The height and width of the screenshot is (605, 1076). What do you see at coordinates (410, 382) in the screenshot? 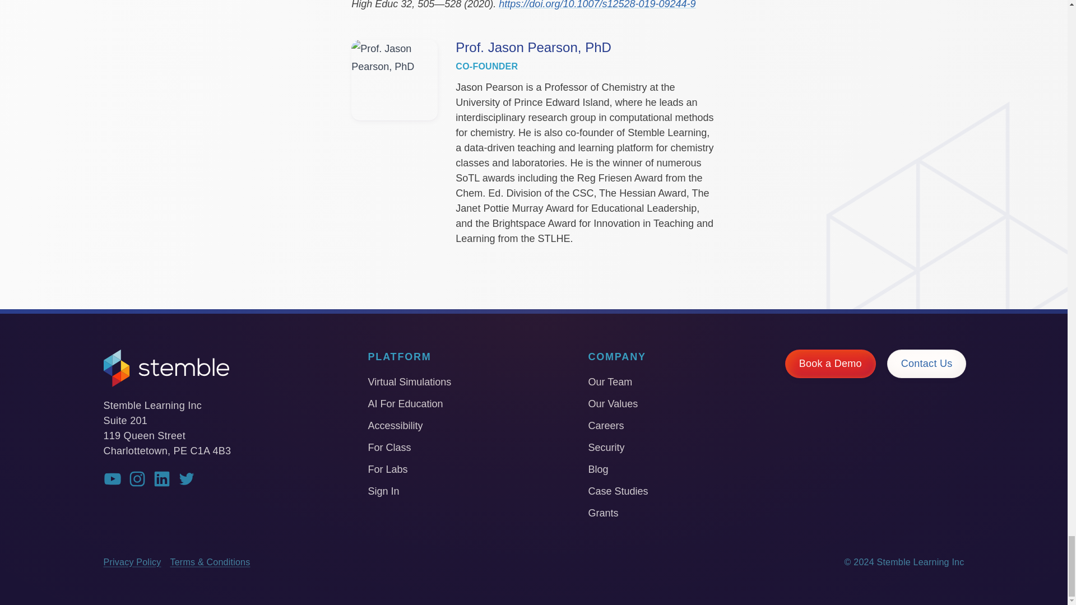
I see `Virtual Simulations` at bounding box center [410, 382].